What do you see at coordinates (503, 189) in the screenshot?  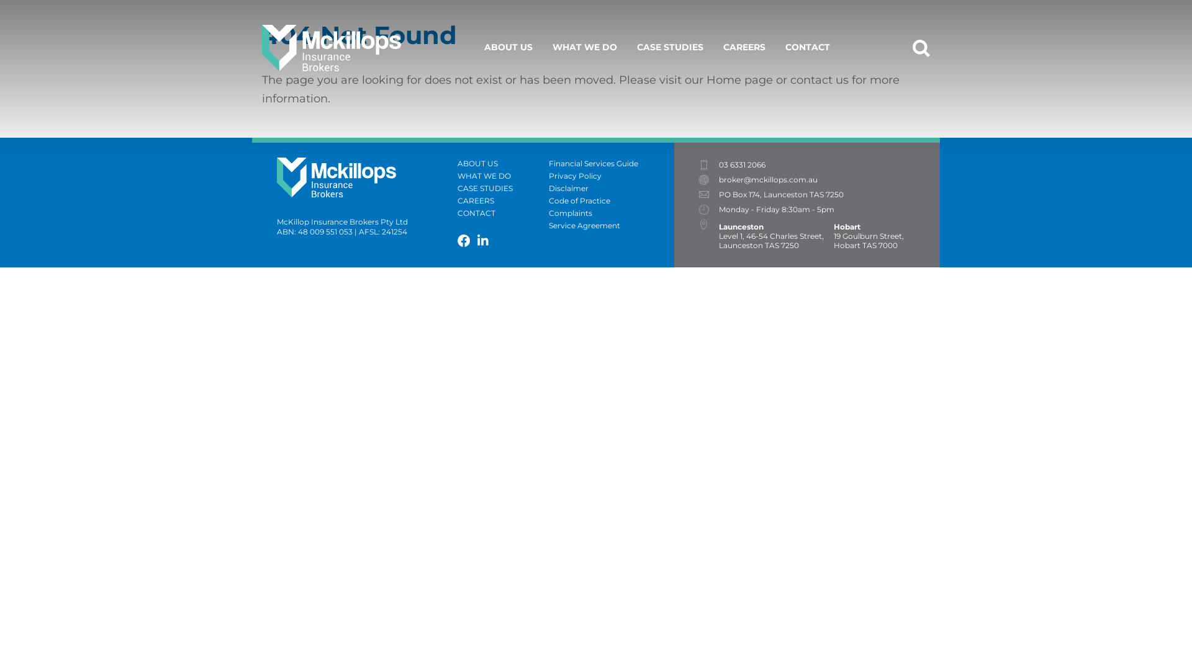 I see `CASE STUDIES` at bounding box center [503, 189].